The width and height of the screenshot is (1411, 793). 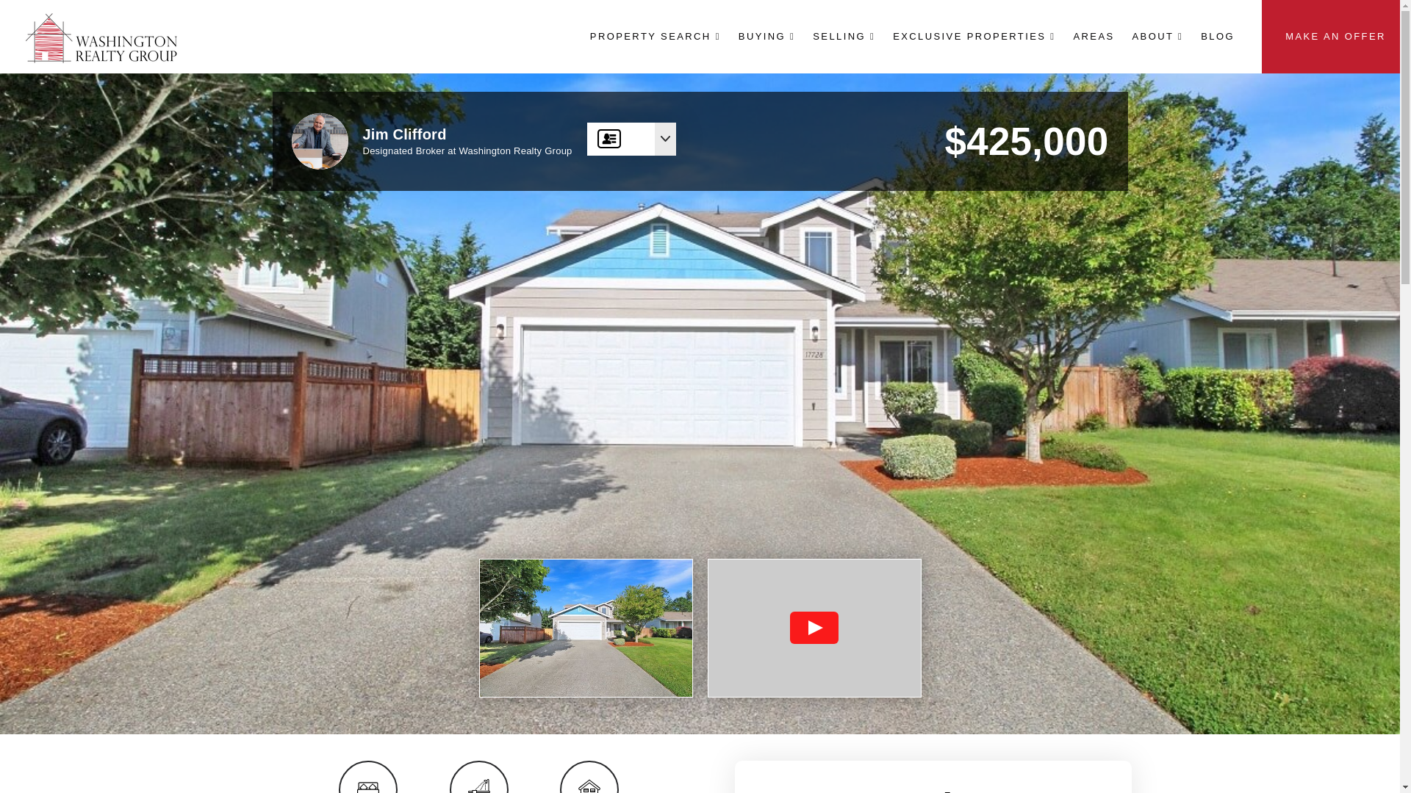 I want to click on SELLING, so click(x=844, y=36).